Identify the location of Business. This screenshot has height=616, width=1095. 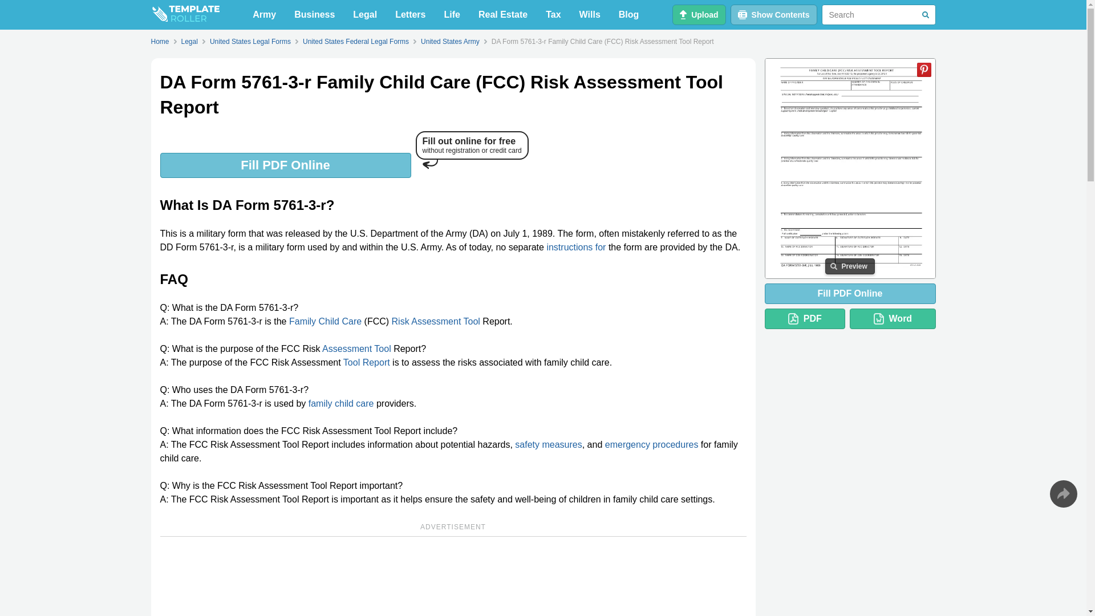
(314, 15).